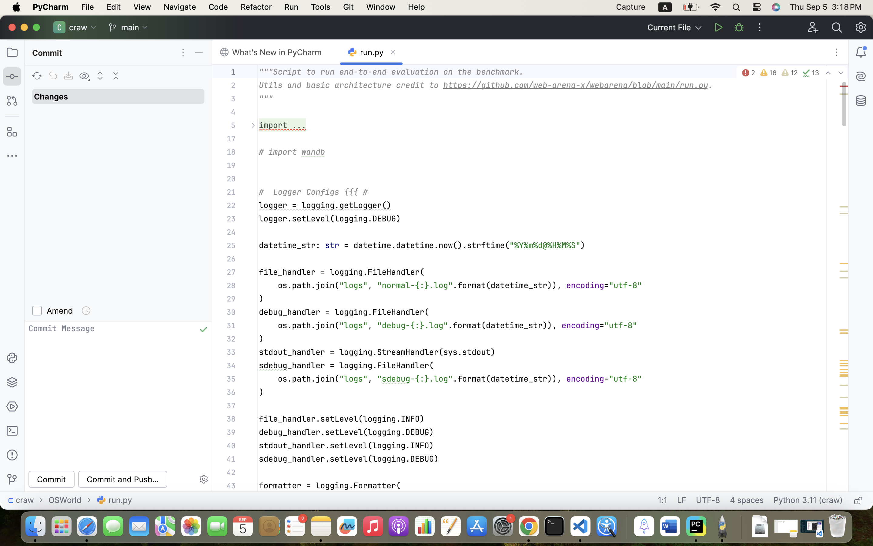 This screenshot has height=546, width=873. I want to click on 2, so click(748, 73).